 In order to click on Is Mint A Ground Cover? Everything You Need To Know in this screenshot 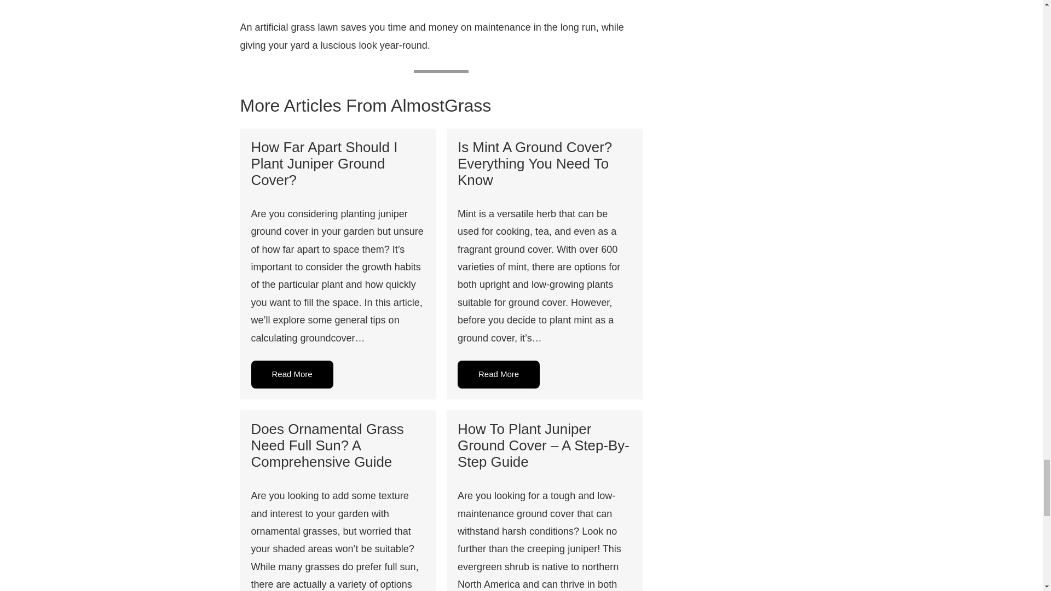, I will do `click(534, 163)`.